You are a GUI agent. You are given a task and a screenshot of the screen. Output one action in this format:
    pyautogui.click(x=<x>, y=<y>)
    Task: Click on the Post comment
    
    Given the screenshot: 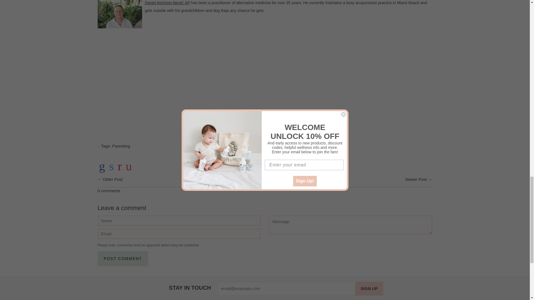 What is the action you would take?
    pyautogui.click(x=123, y=259)
    